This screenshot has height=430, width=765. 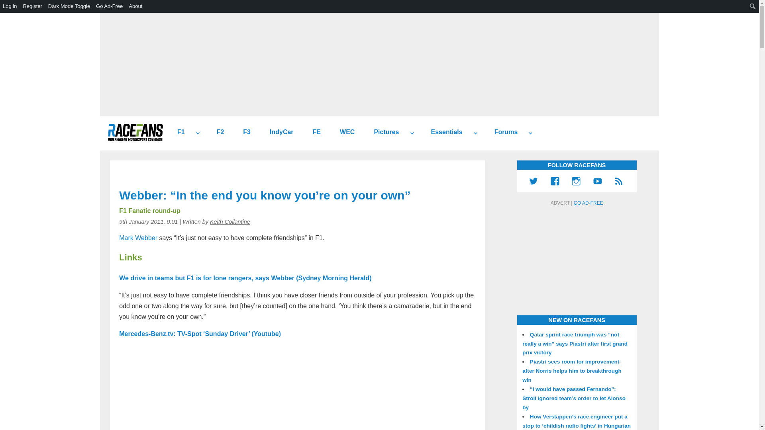 I want to click on expand child menu, so click(x=412, y=133).